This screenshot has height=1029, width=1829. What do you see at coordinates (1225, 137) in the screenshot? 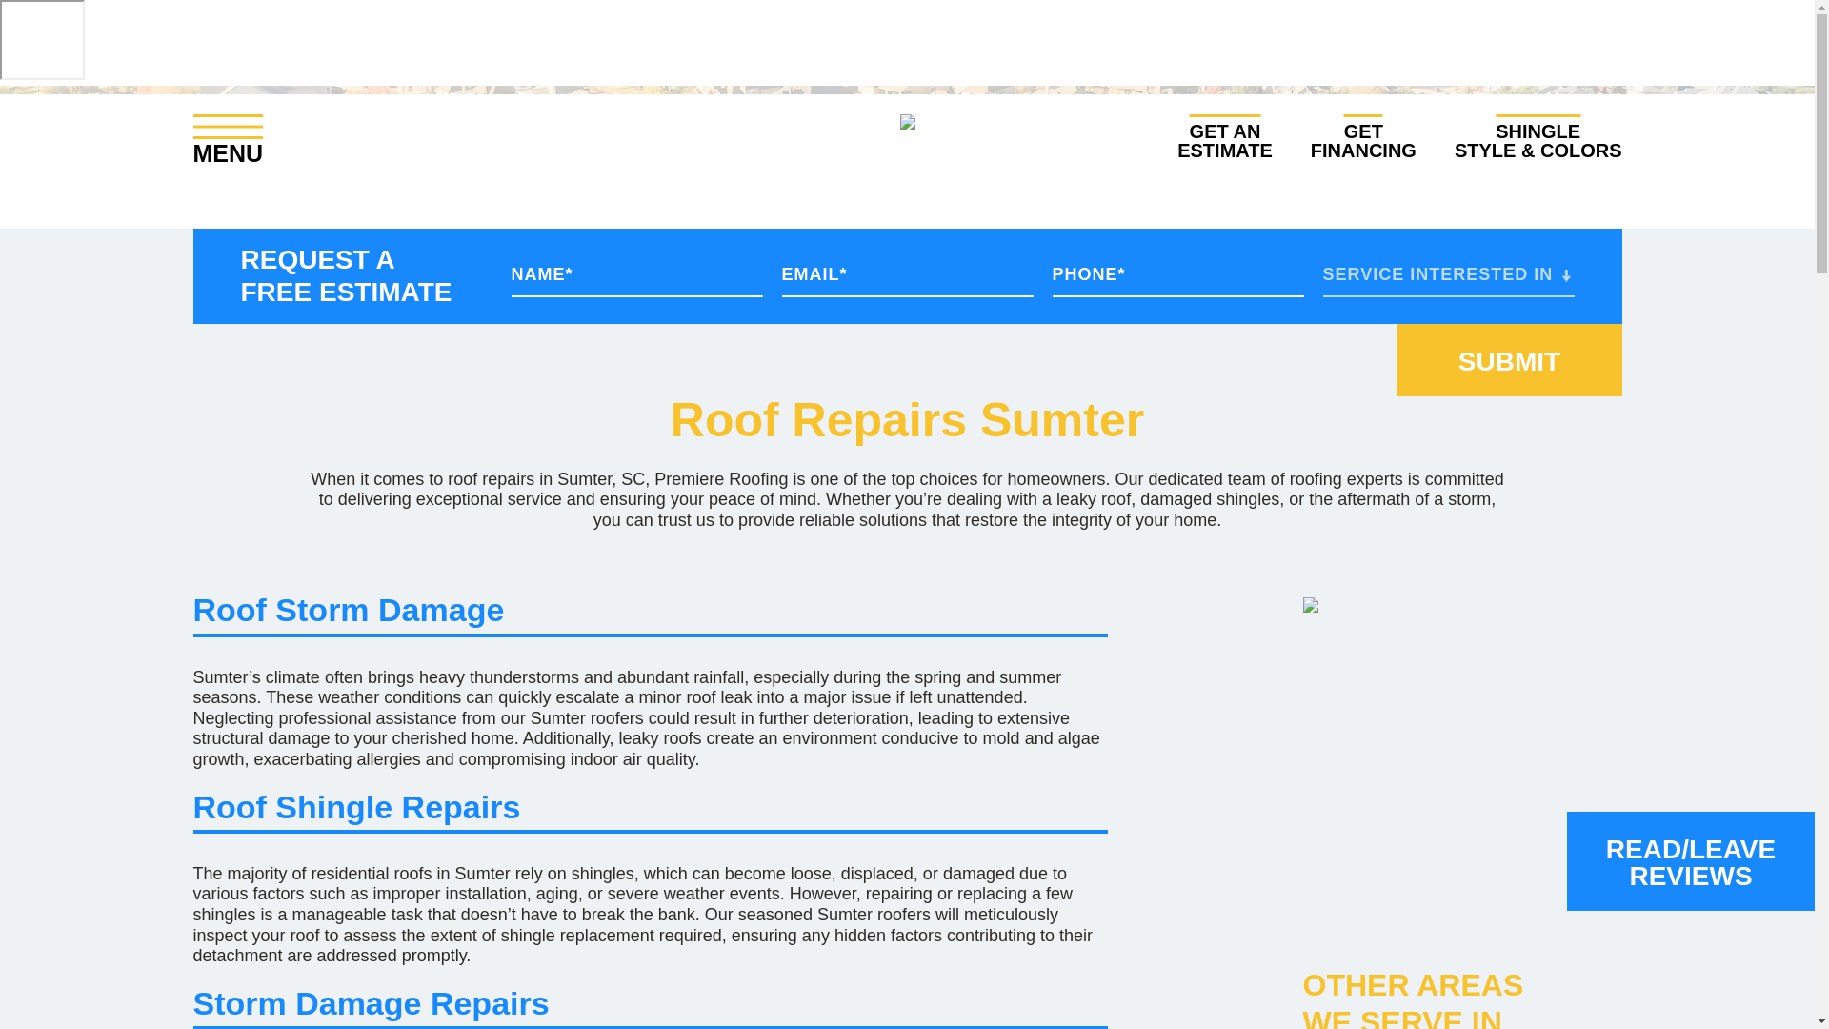
I see `MENU` at bounding box center [1225, 137].